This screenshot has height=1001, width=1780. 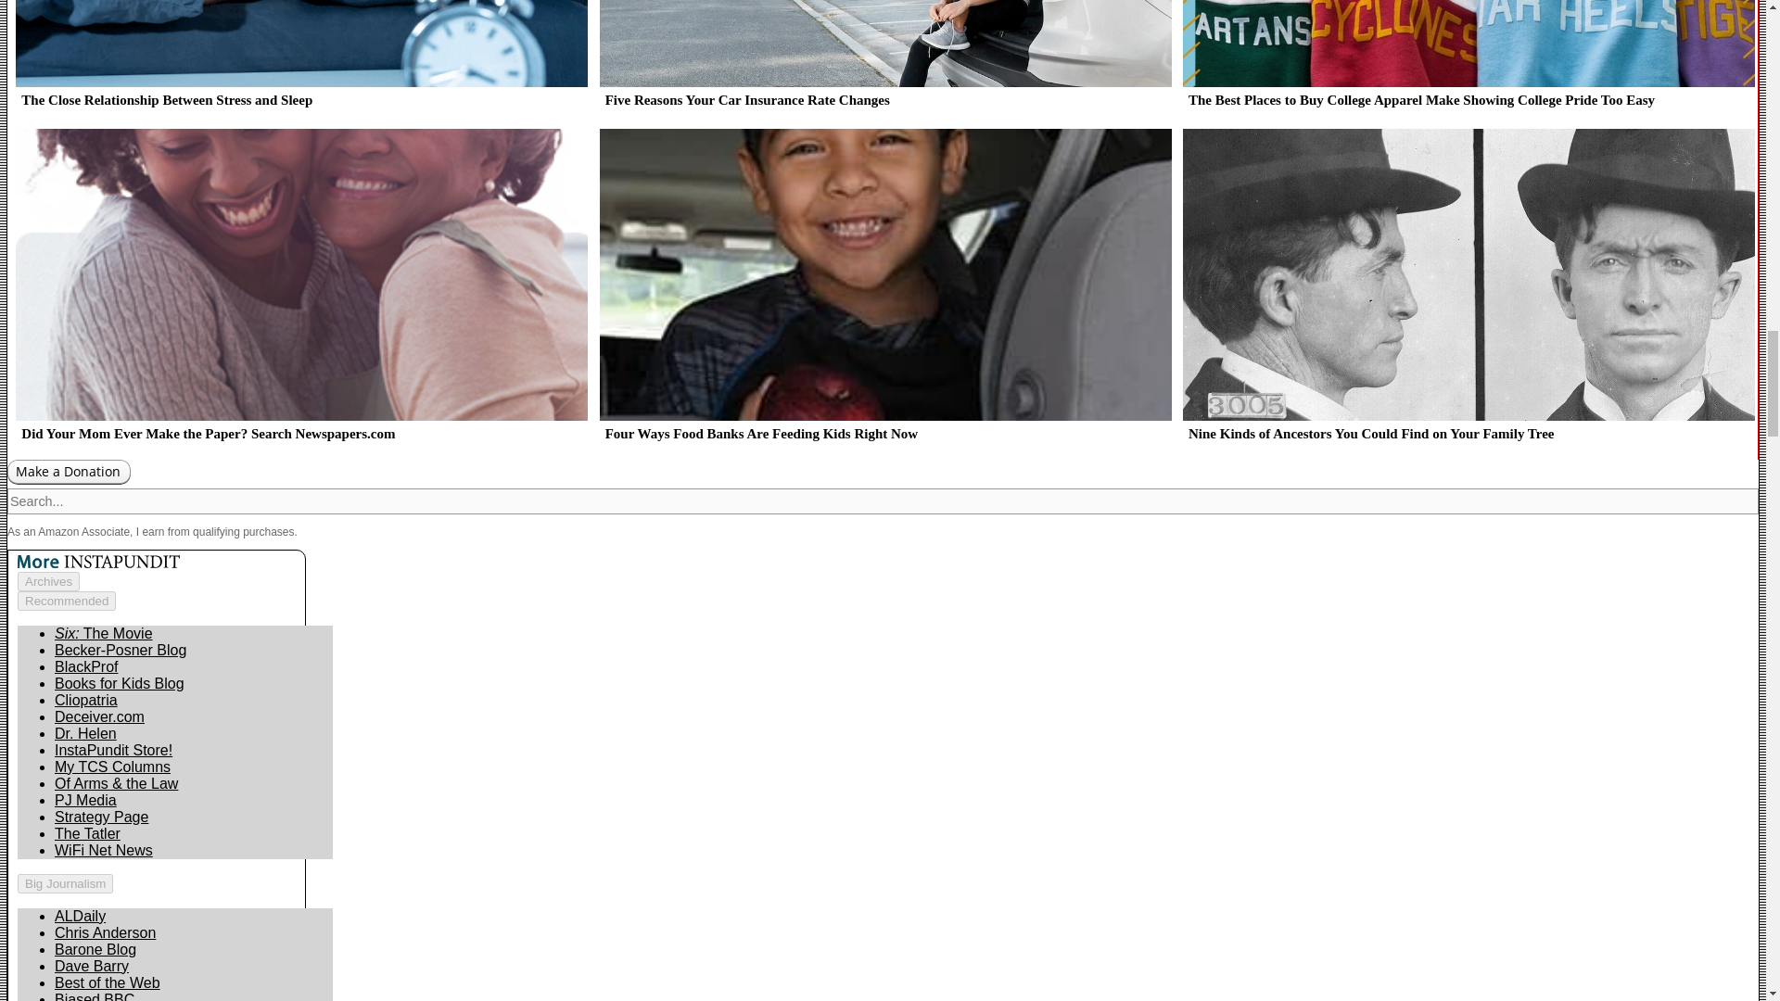 What do you see at coordinates (299, 293) in the screenshot?
I see `Did Your Mom Ever Make the Paper? Search Newspapers.com` at bounding box center [299, 293].